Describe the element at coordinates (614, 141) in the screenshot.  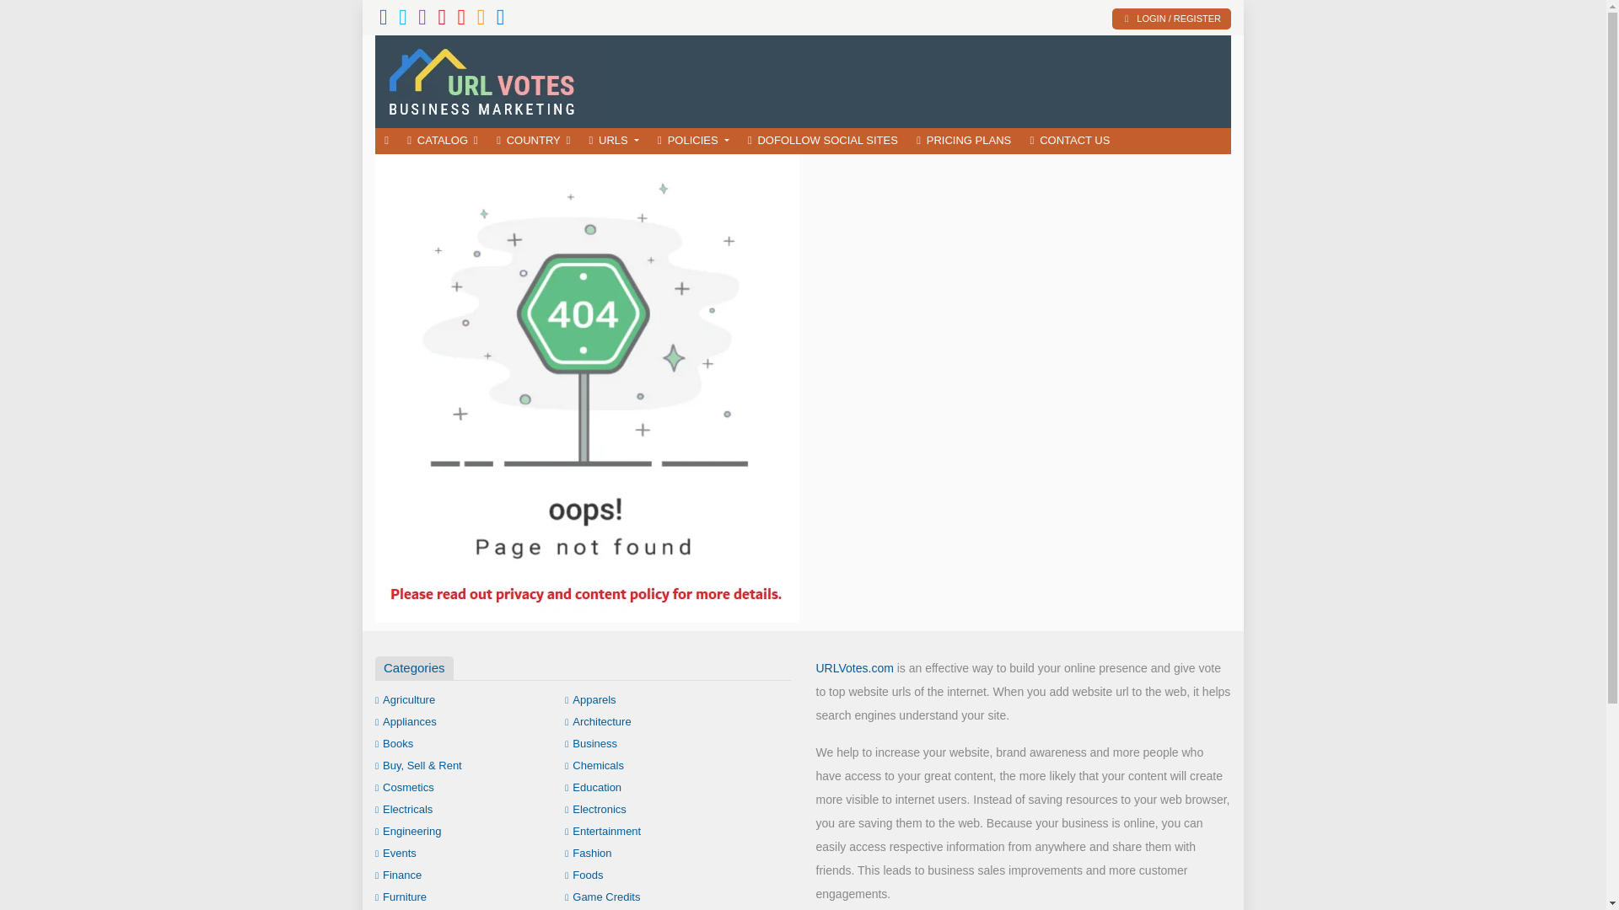
I see `URLS` at that location.